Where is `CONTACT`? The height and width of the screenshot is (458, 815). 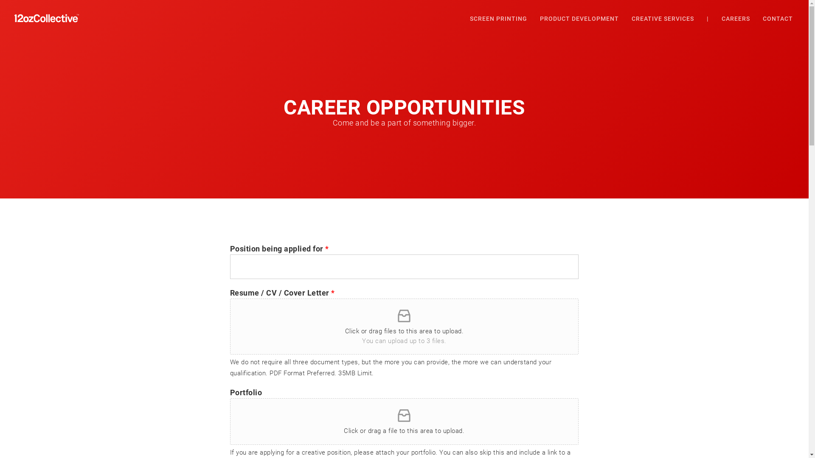 CONTACT is located at coordinates (778, 19).